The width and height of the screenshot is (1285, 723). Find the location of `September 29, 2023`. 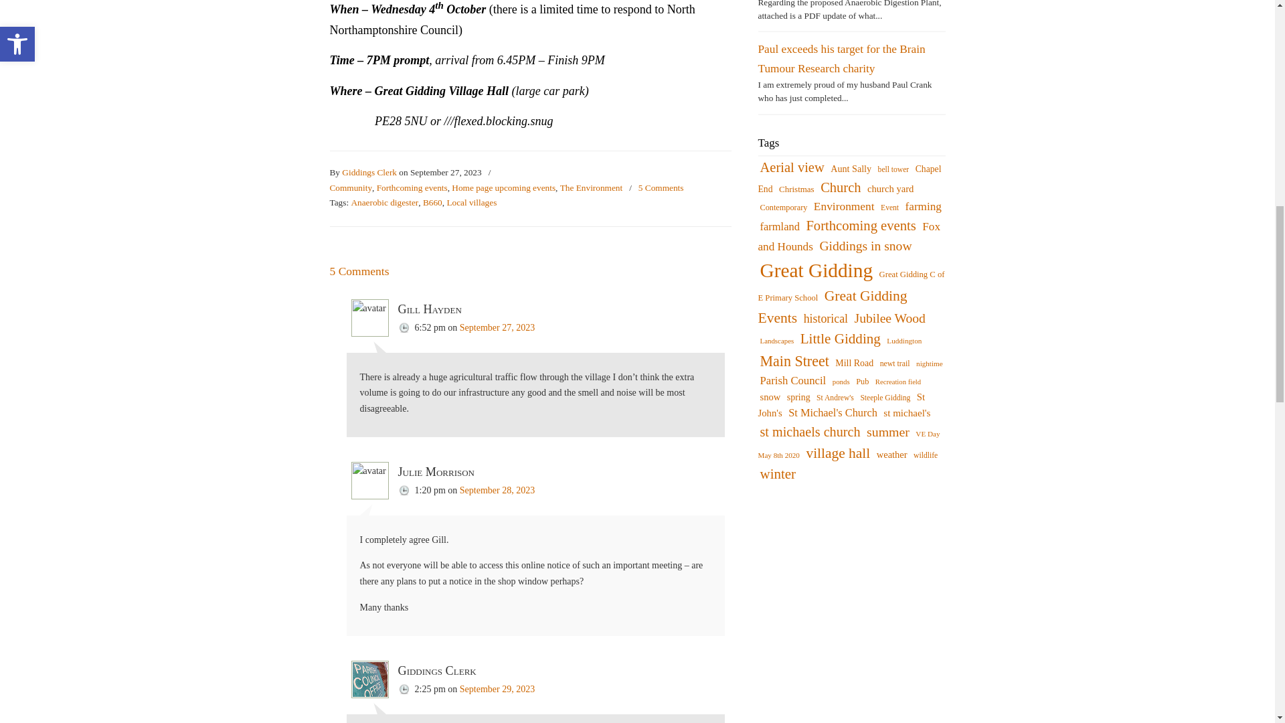

September 29, 2023 is located at coordinates (497, 688).